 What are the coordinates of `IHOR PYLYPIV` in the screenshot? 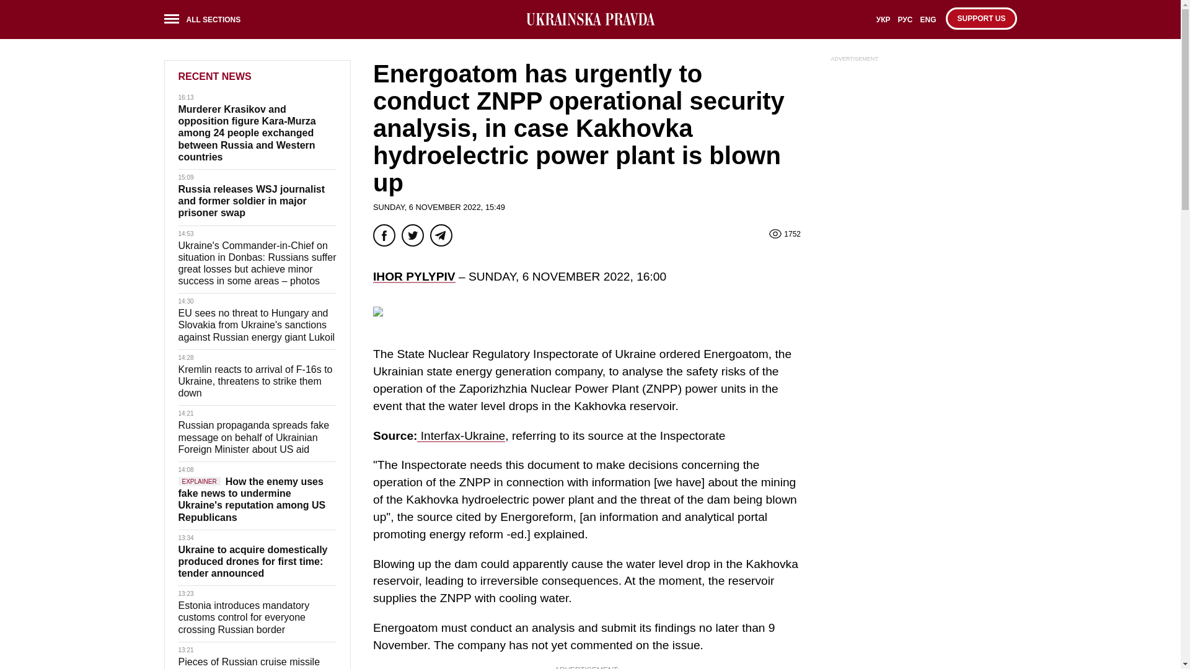 It's located at (414, 276).